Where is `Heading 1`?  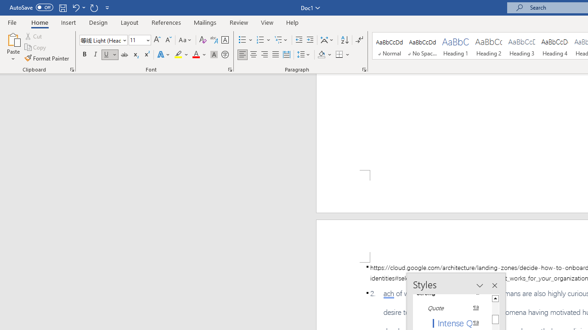
Heading 1 is located at coordinates (456, 46).